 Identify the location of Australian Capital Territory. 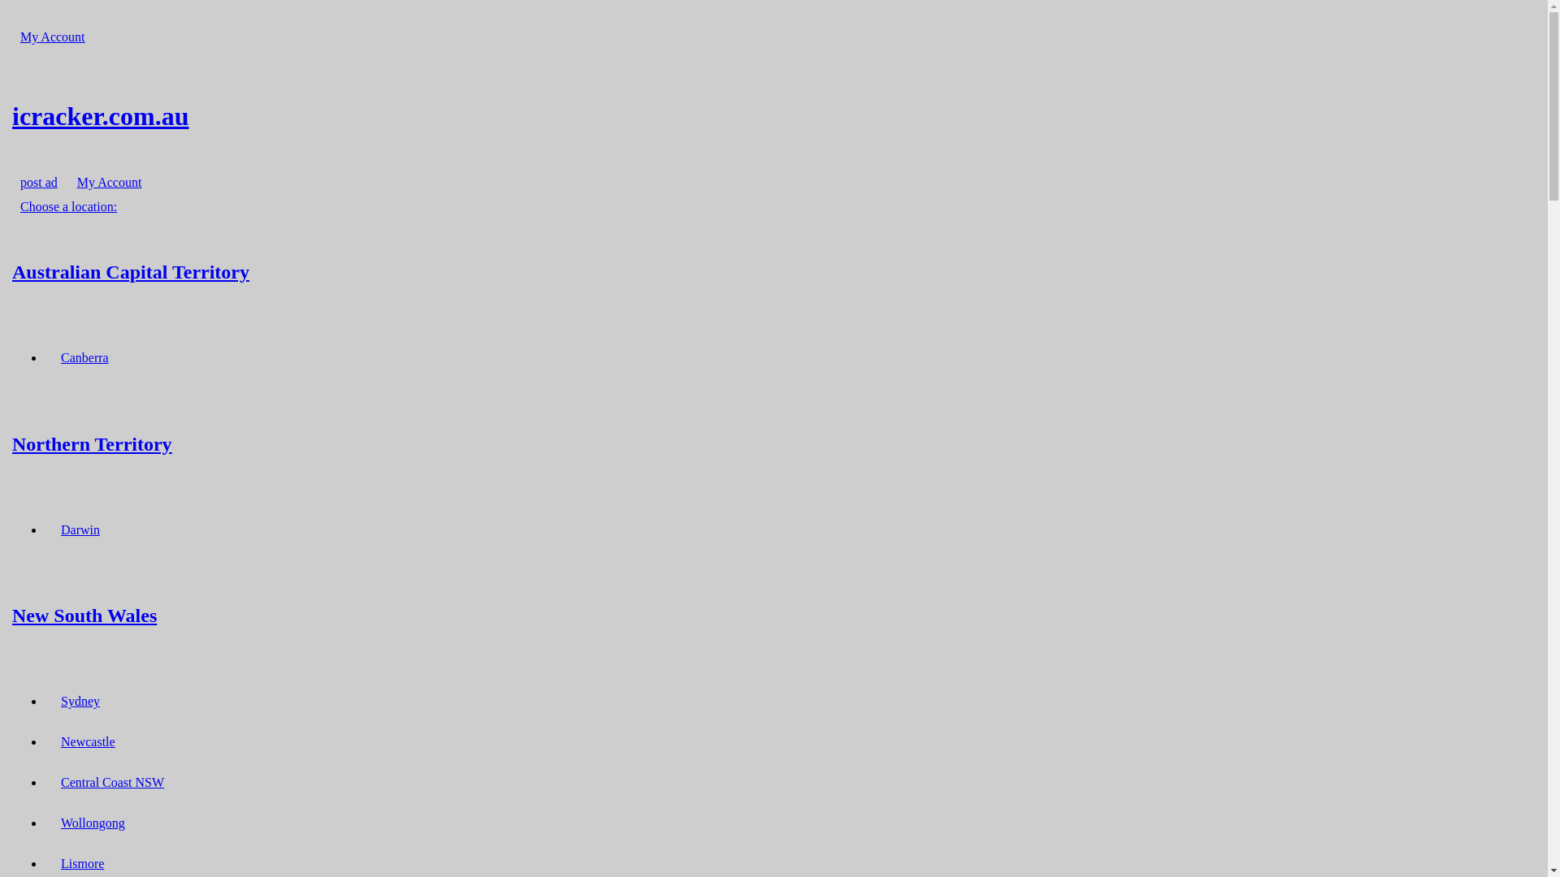
(773, 271).